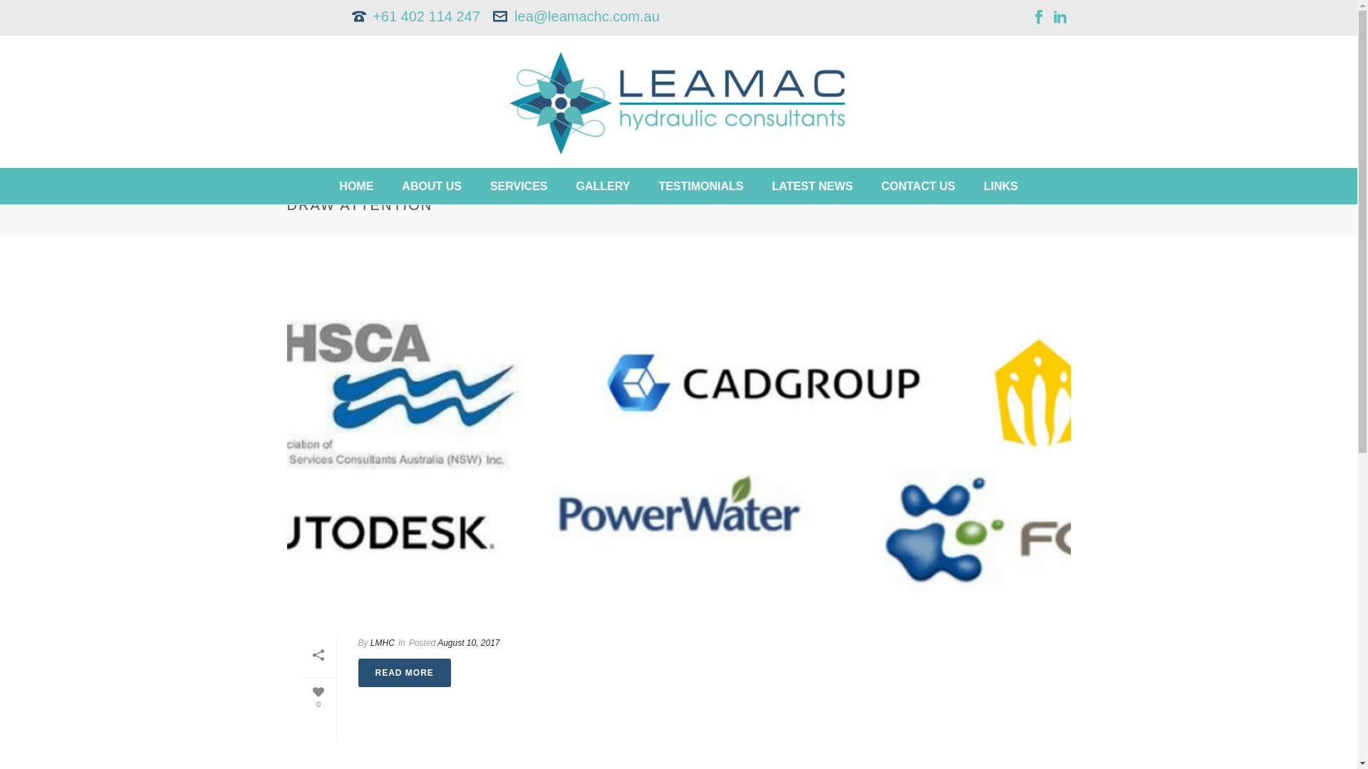 This screenshot has width=1368, height=769. Describe the element at coordinates (678, 444) in the screenshot. I see ` ` at that location.